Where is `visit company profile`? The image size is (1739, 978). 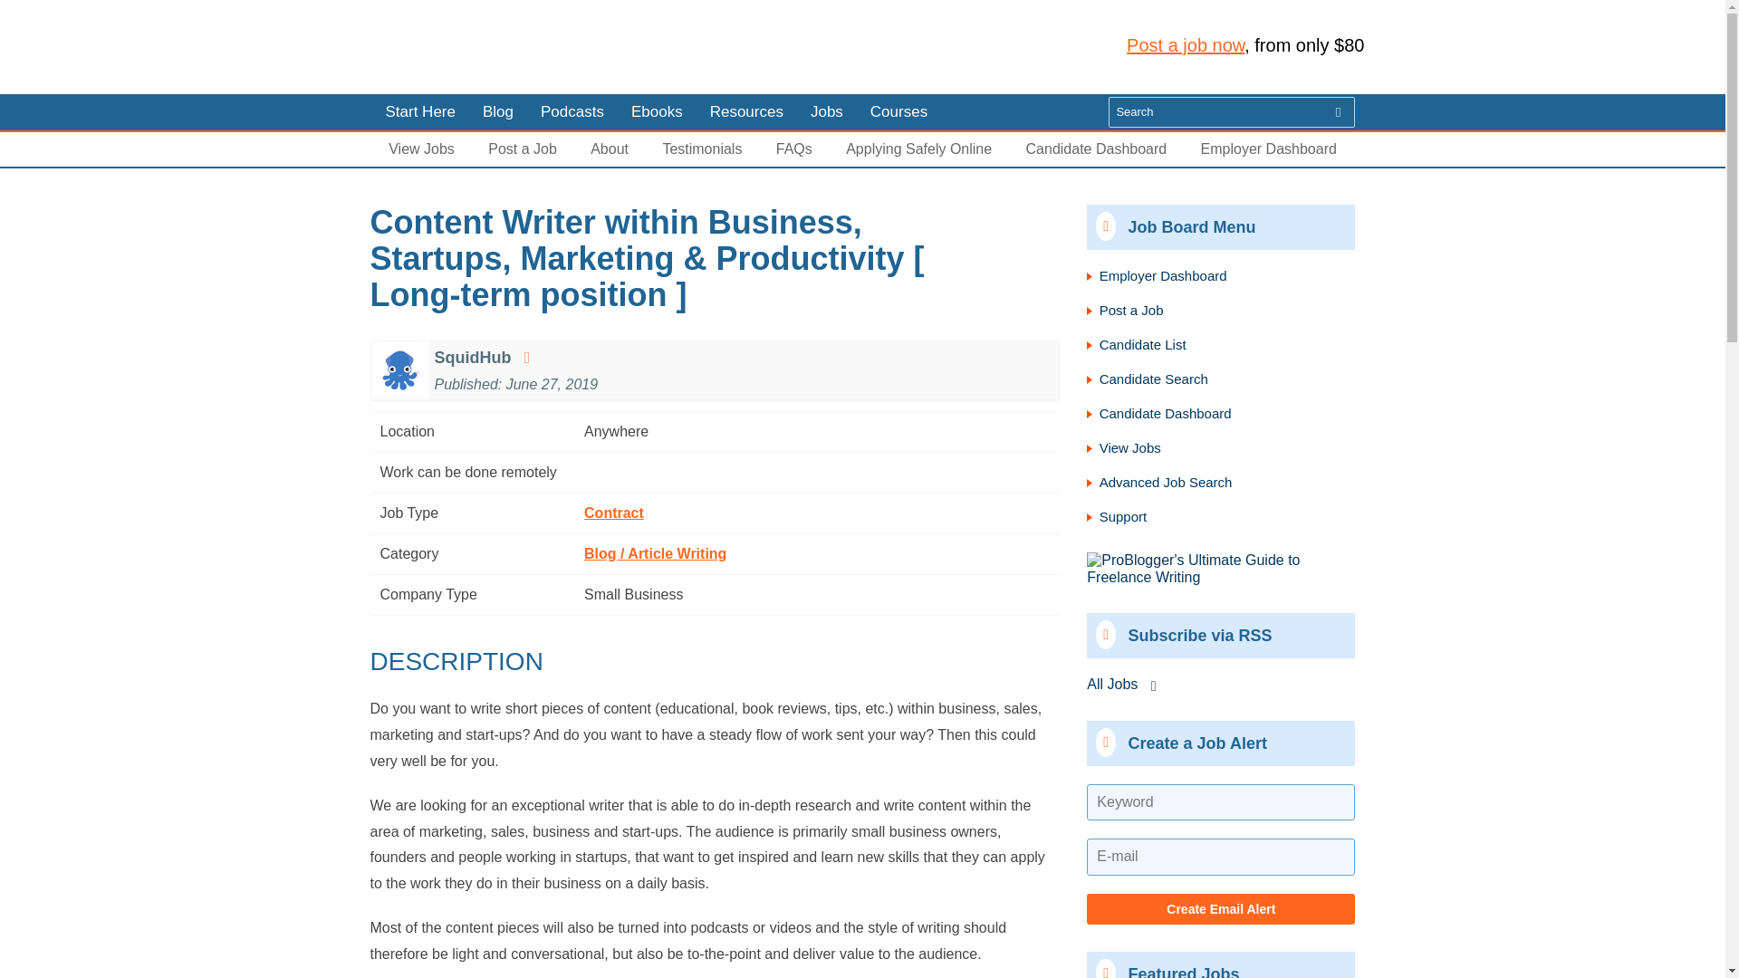 visit company profile is located at coordinates (525, 357).